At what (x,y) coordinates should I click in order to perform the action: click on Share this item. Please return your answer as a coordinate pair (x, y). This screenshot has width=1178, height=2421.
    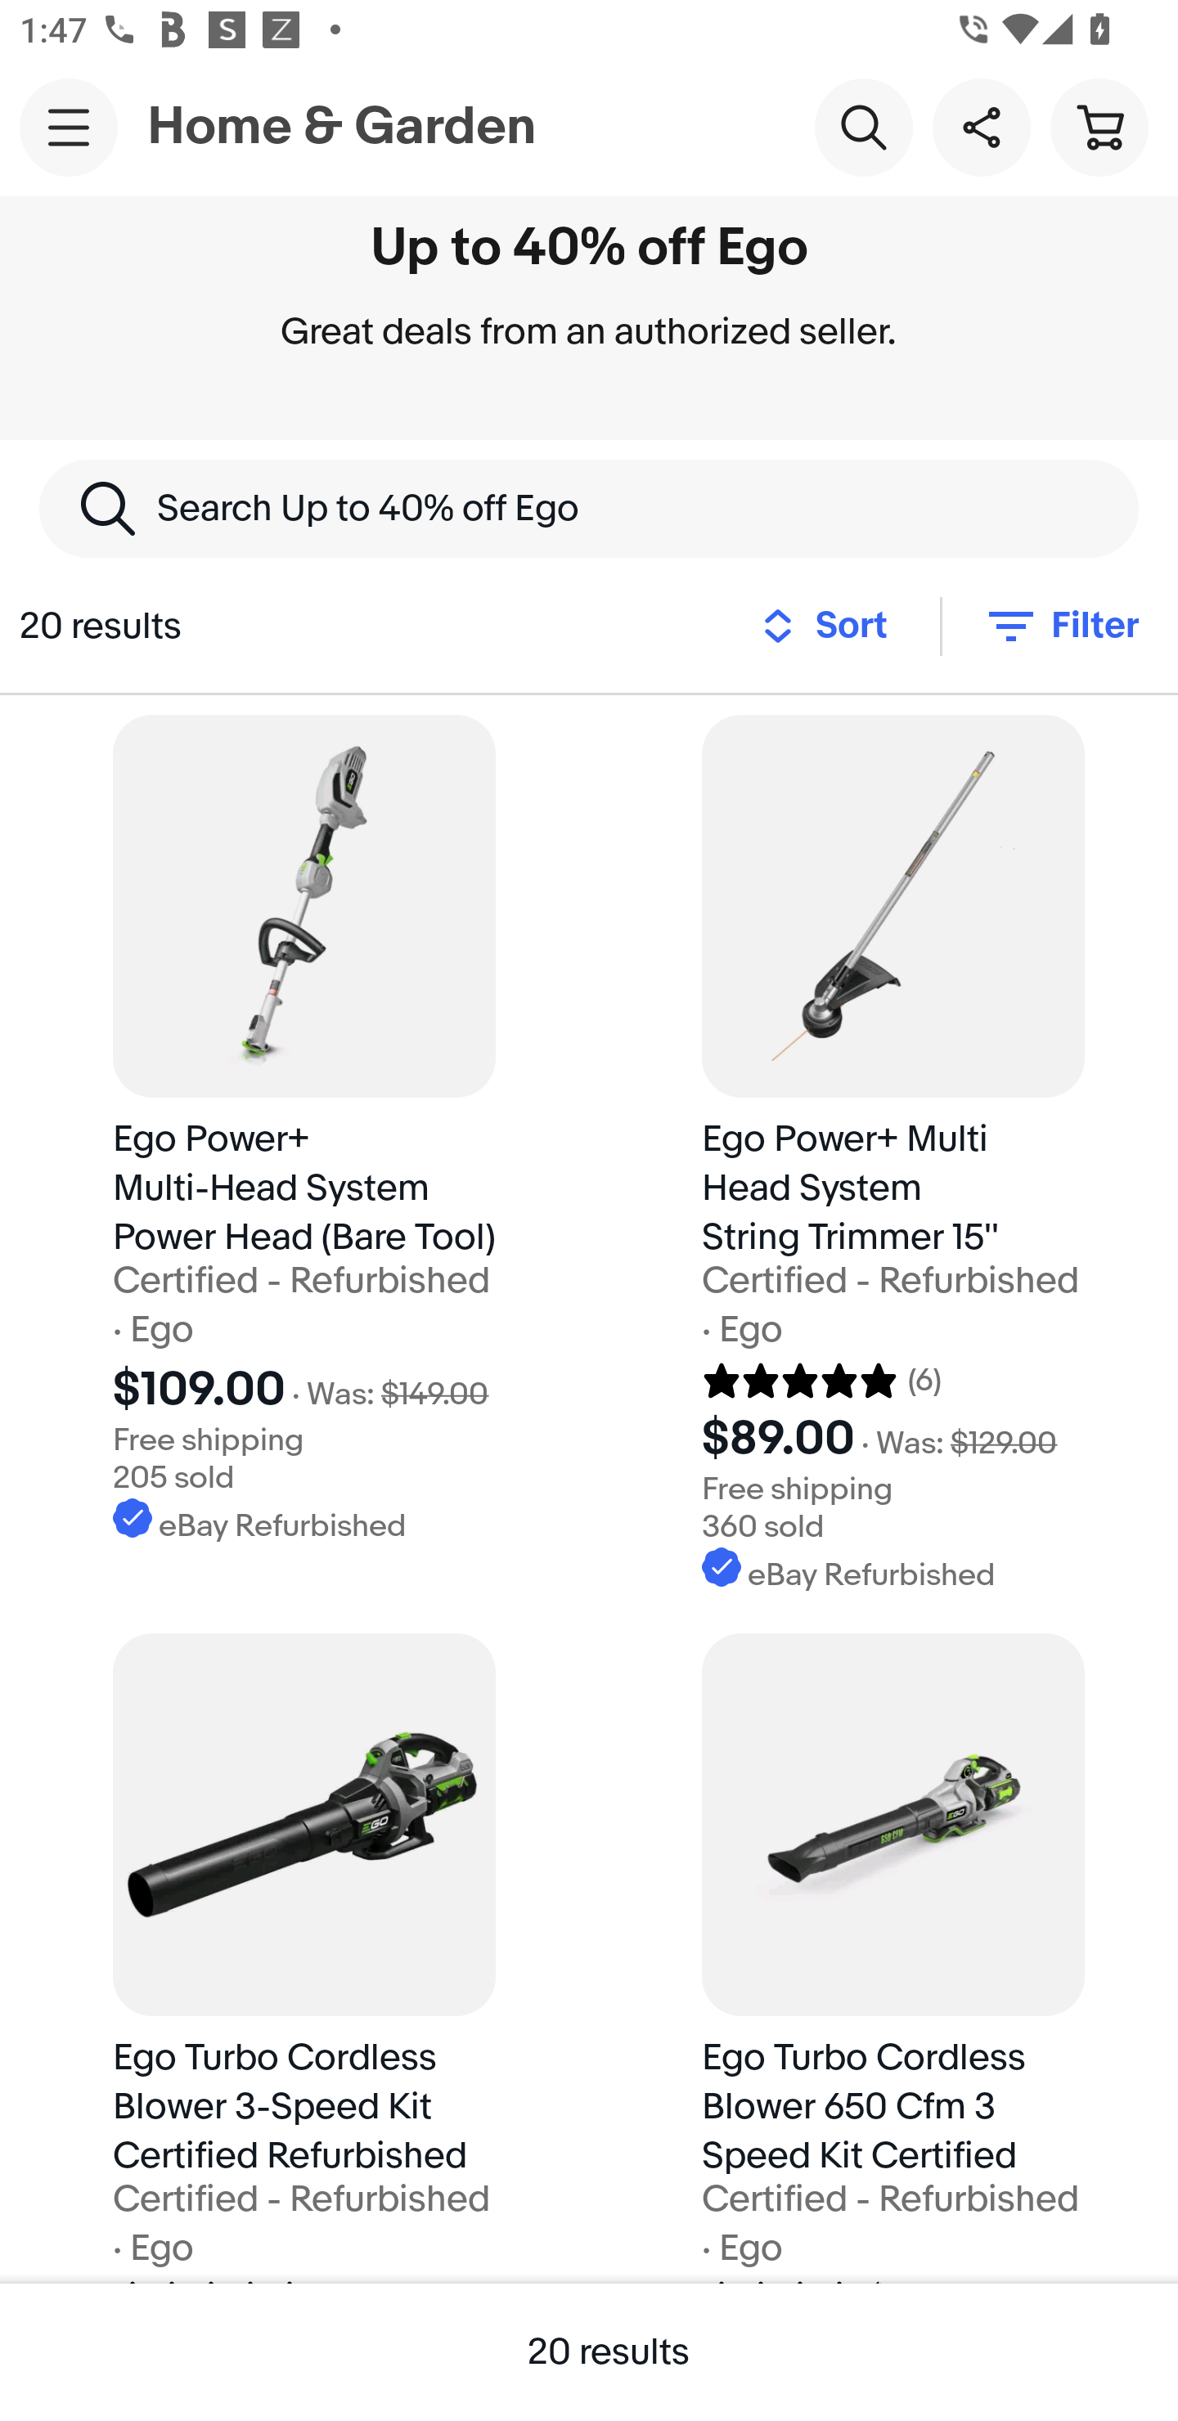
    Looking at the image, I should click on (981, 126).